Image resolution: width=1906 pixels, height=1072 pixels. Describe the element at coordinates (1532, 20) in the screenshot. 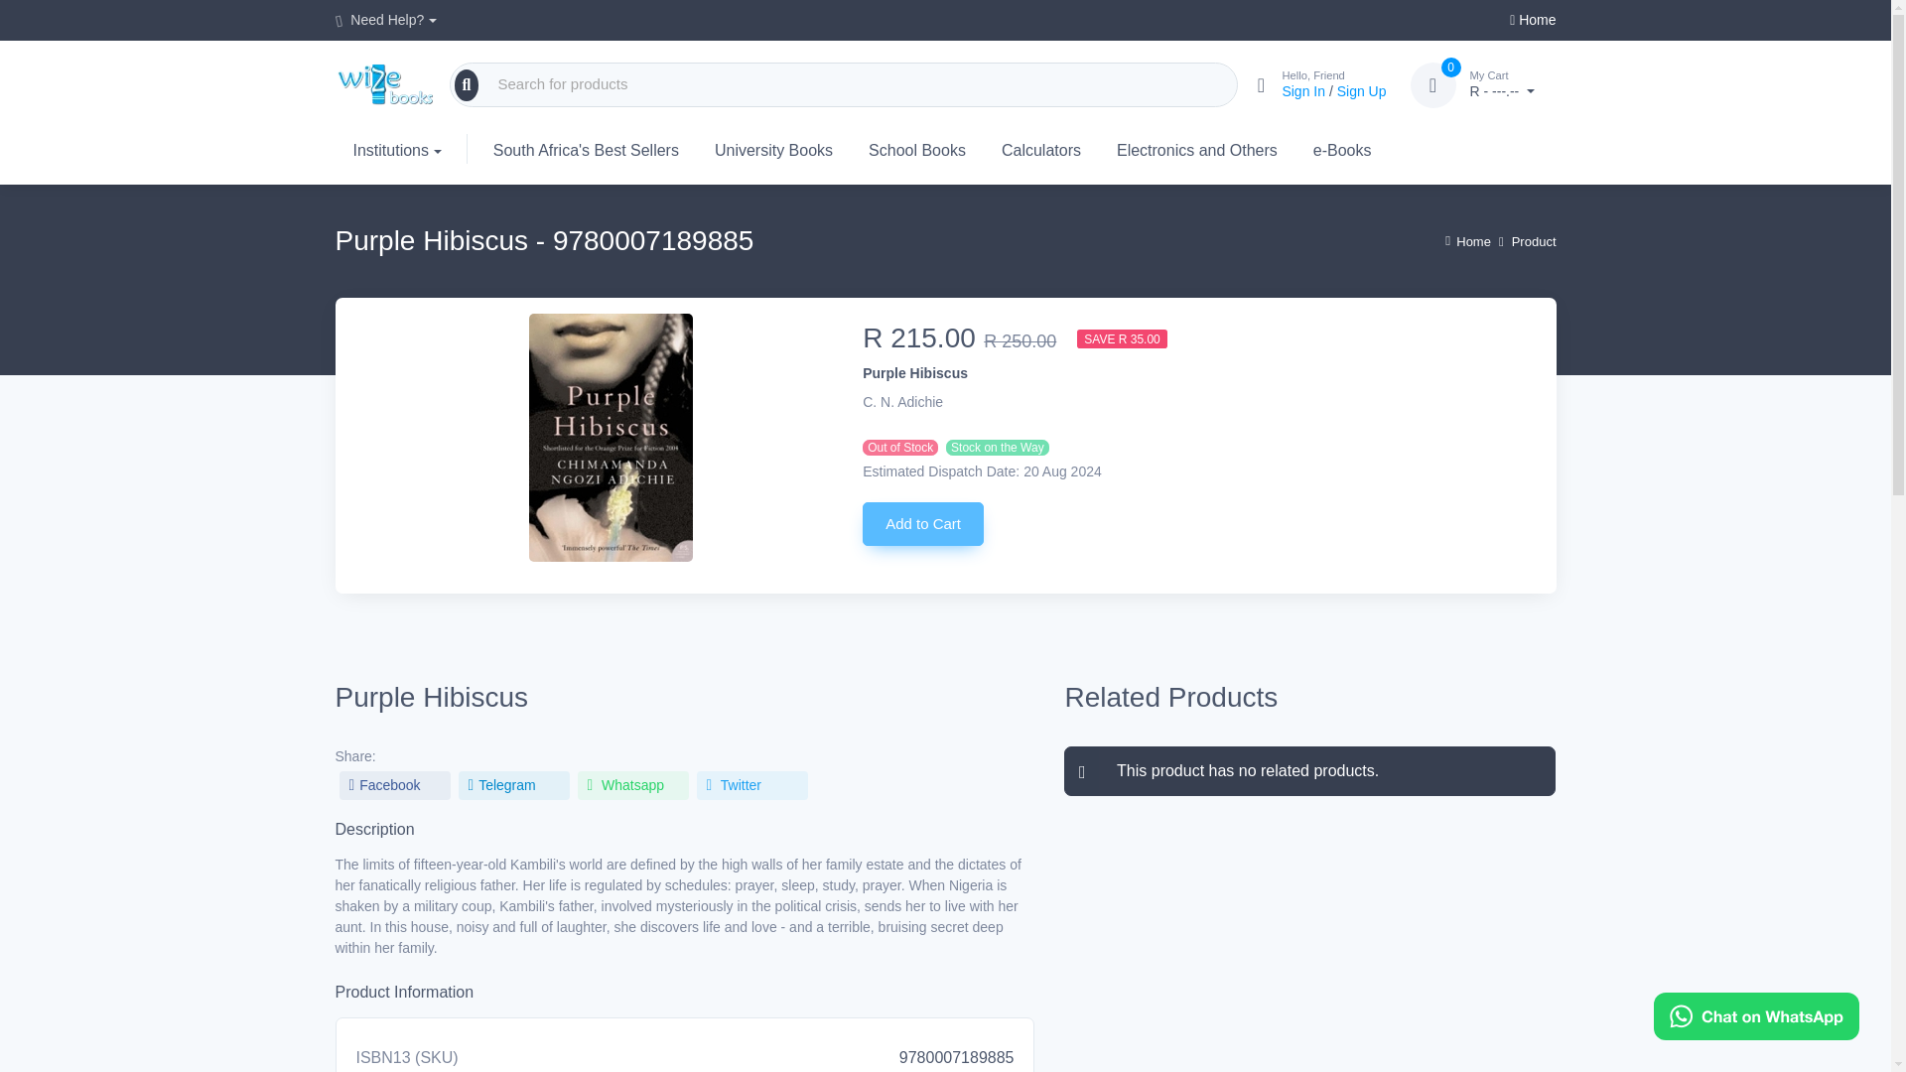

I see `Home` at that location.